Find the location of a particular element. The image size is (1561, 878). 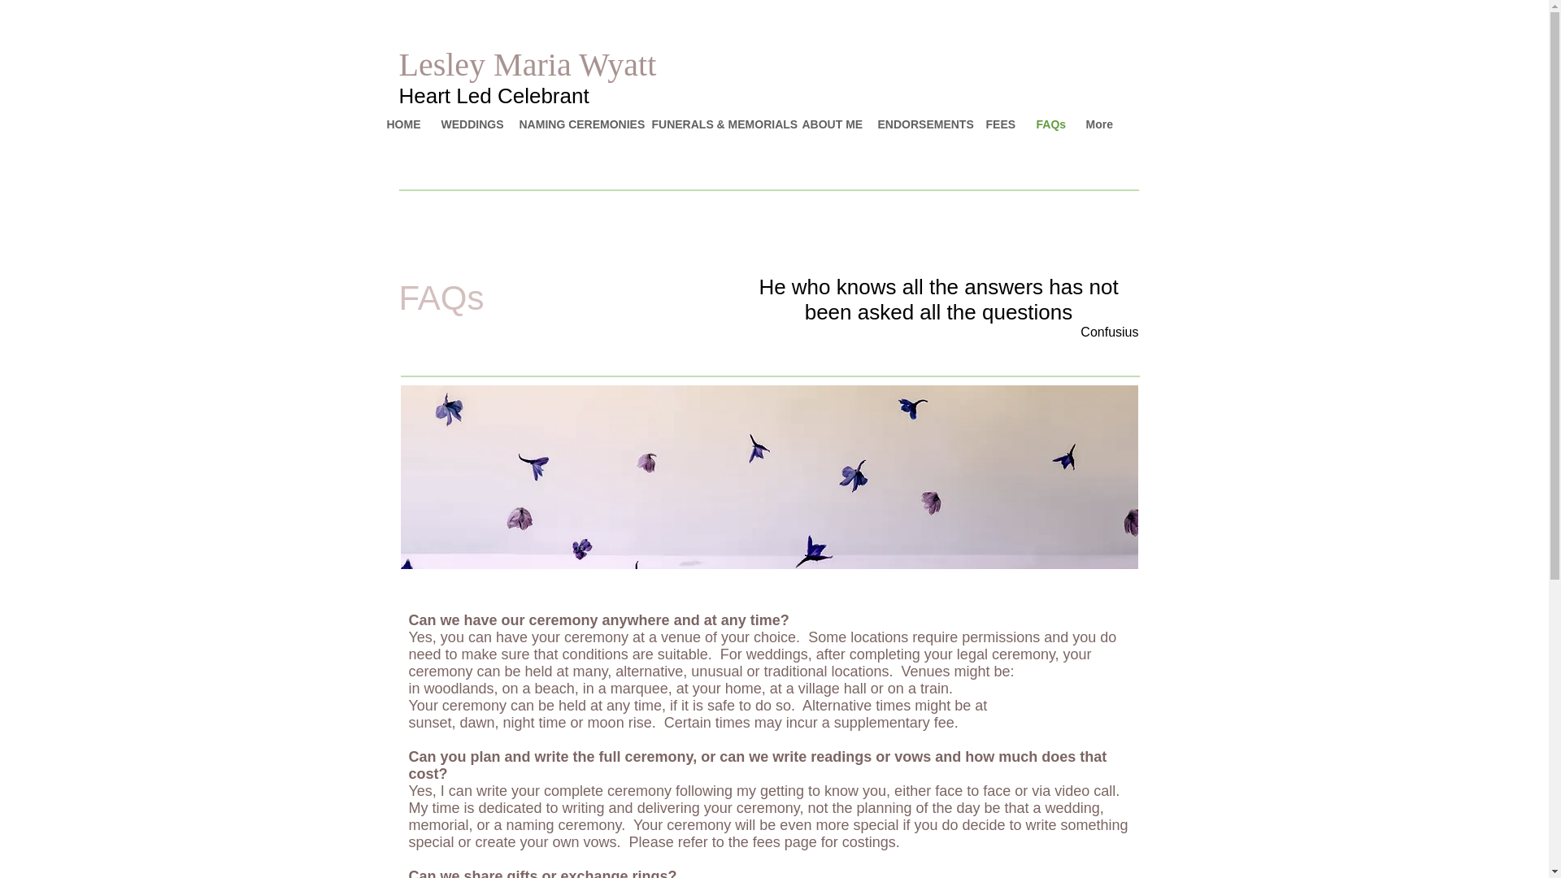

ABOUT ME is located at coordinates (828, 124).